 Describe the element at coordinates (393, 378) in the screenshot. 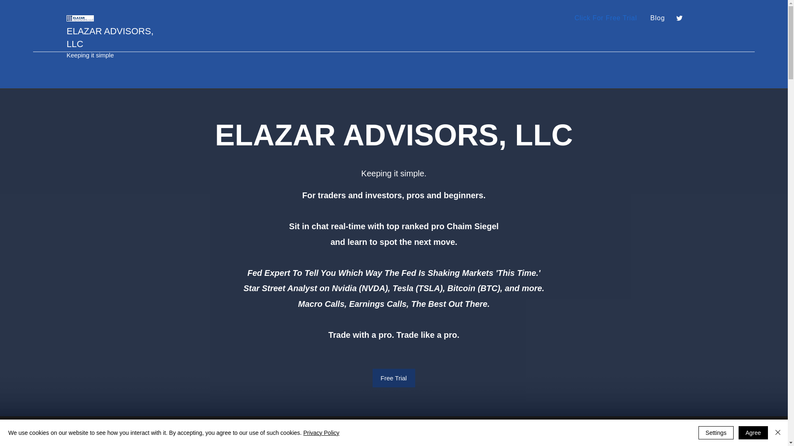

I see `Free Trial` at that location.